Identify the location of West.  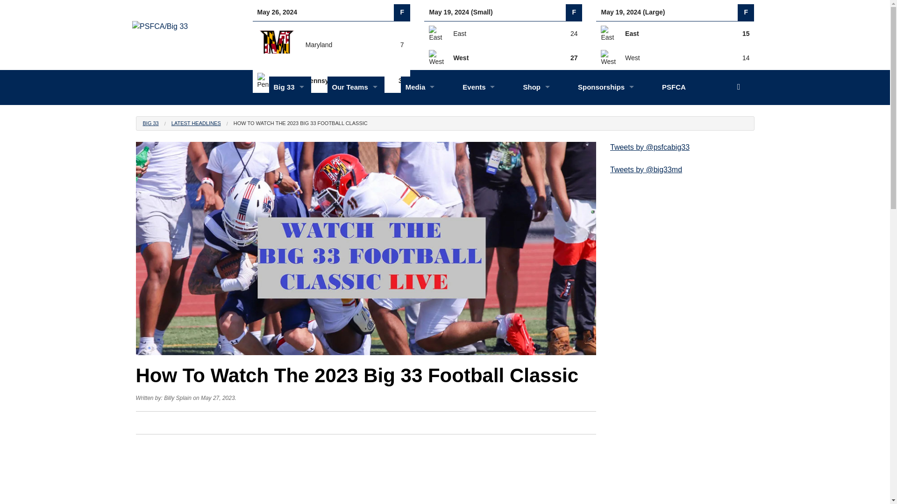
(436, 57).